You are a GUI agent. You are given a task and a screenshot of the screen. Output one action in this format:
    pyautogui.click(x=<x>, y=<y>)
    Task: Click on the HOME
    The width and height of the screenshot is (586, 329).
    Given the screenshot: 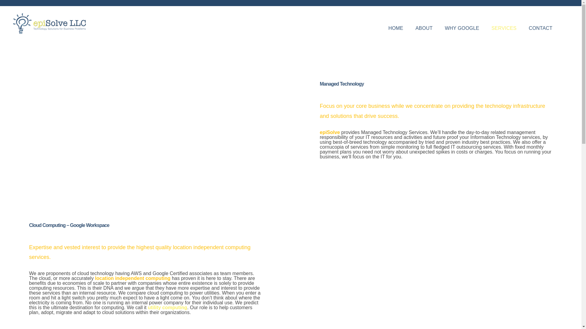 What is the action you would take?
    pyautogui.click(x=396, y=28)
    